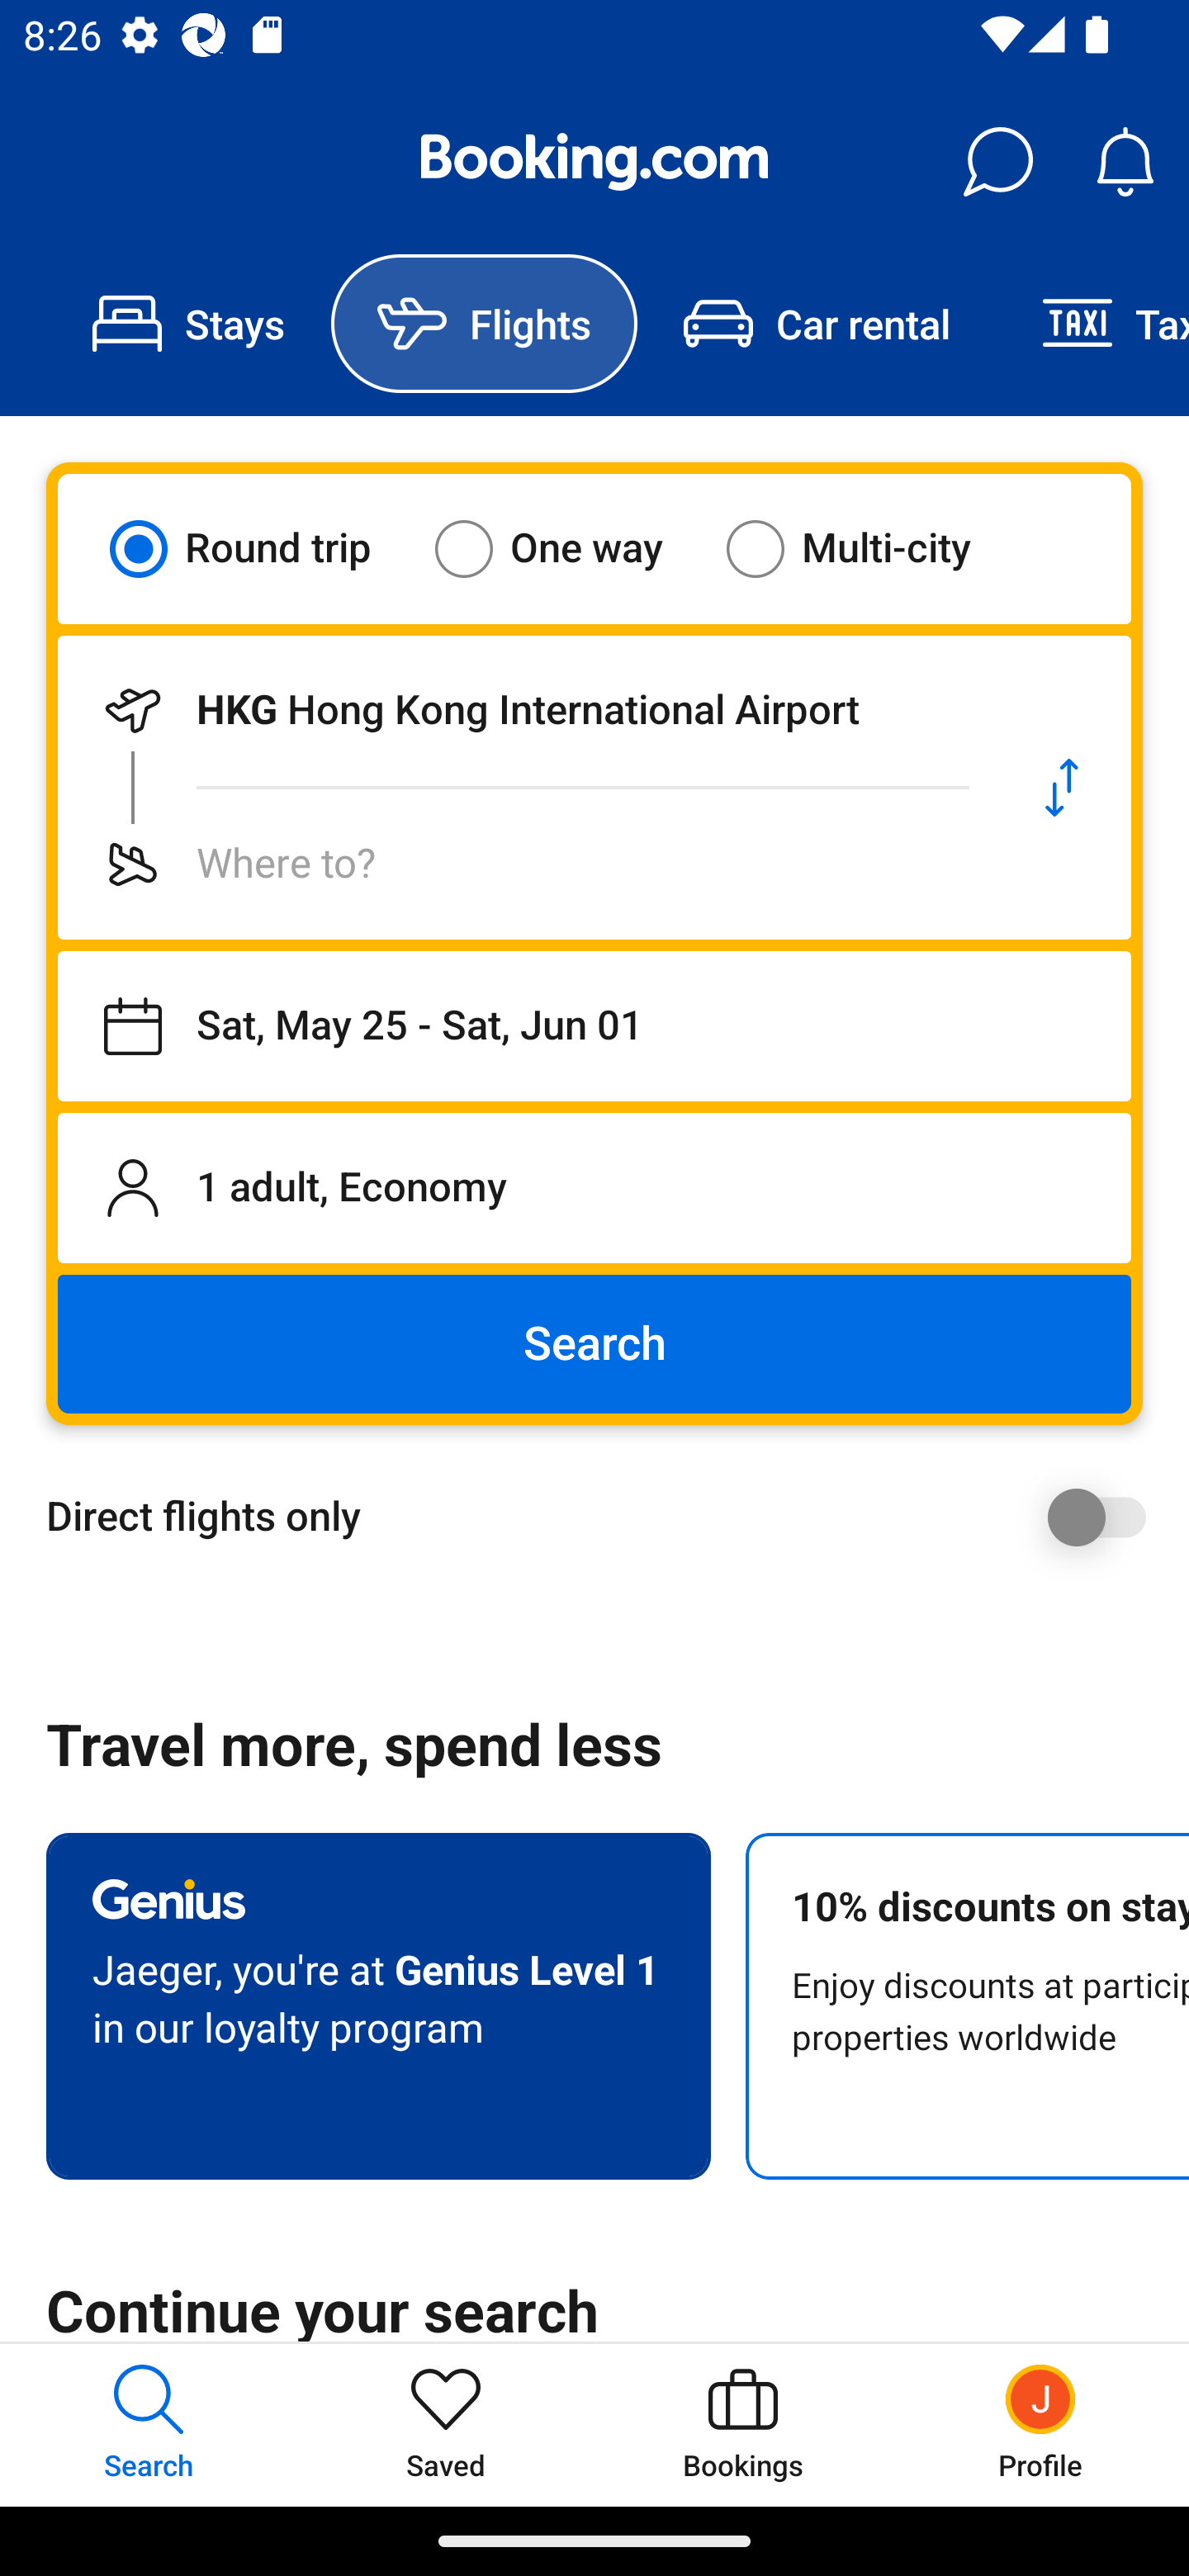 The image size is (1189, 2576). Describe the element at coordinates (594, 1187) in the screenshot. I see `1 adult, Economy` at that location.